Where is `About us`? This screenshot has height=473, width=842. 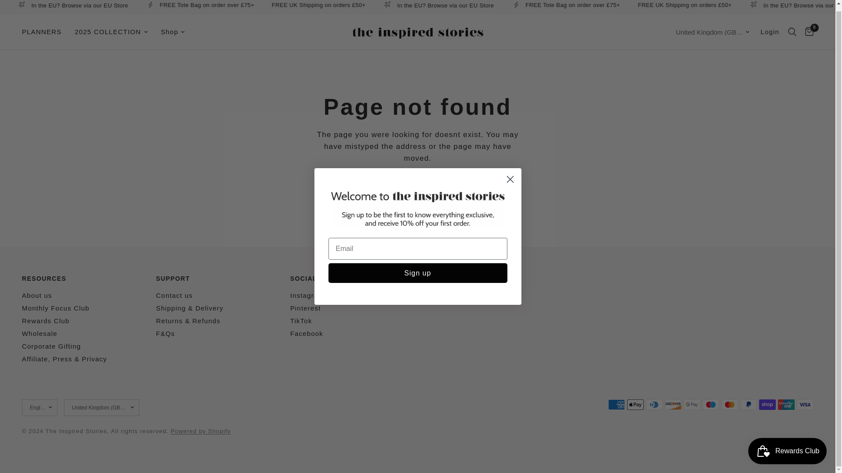
About us is located at coordinates (37, 295).